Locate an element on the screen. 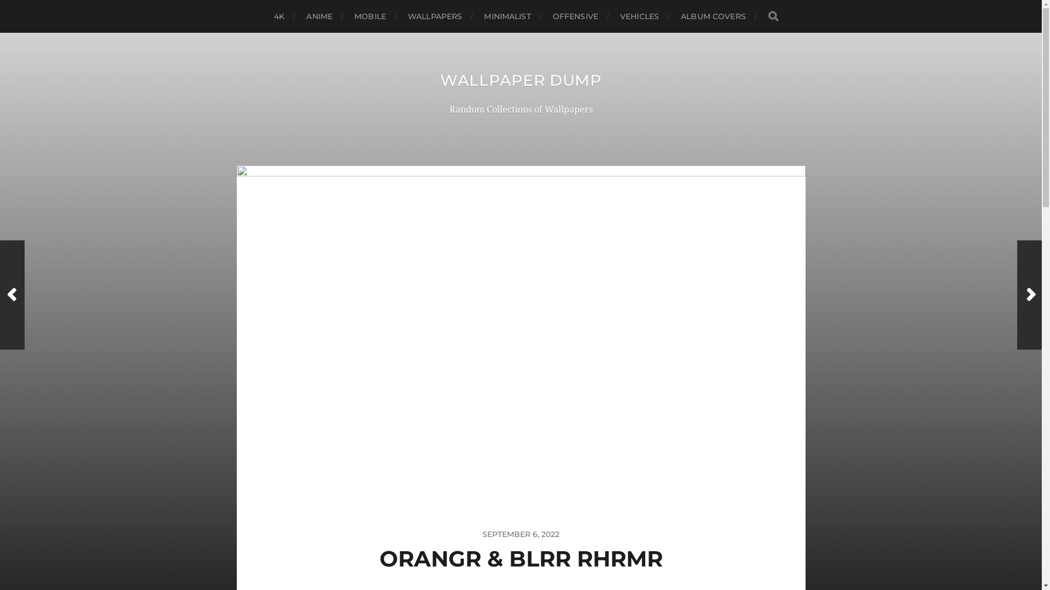 The image size is (1050, 590). OFFENSIVE is located at coordinates (575, 16).